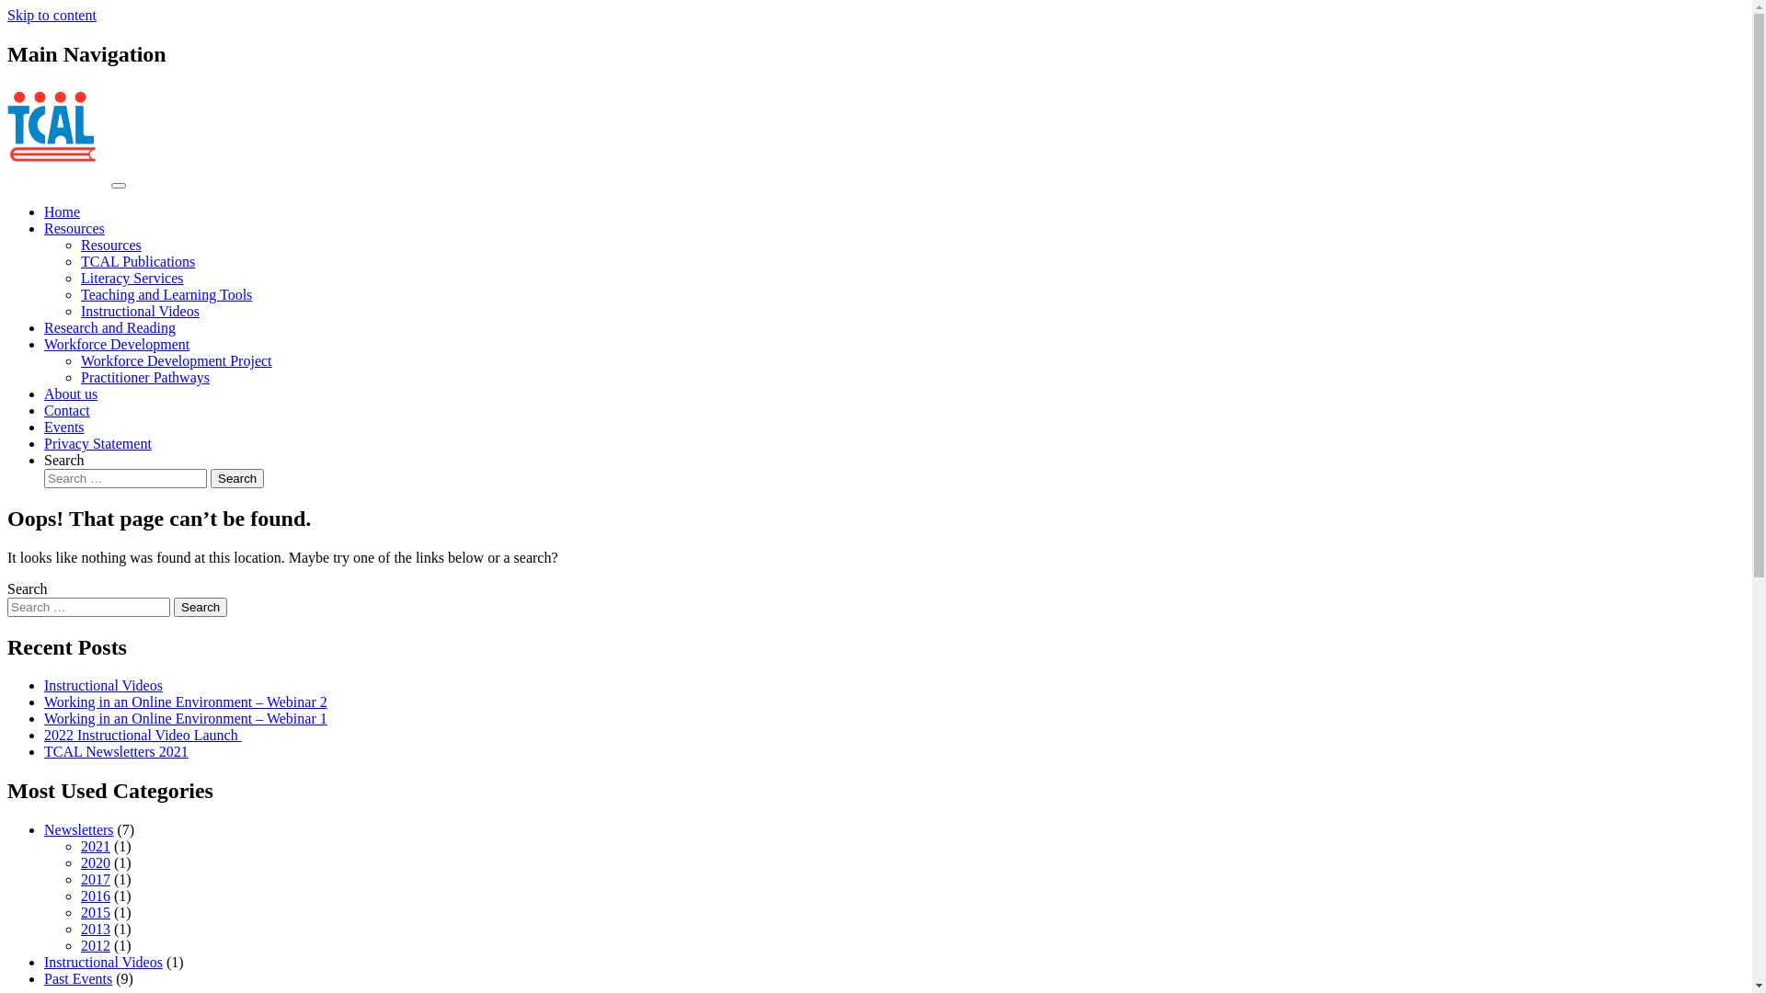 The height and width of the screenshot is (993, 1766). What do you see at coordinates (75, 228) in the screenshot?
I see `Resources` at bounding box center [75, 228].